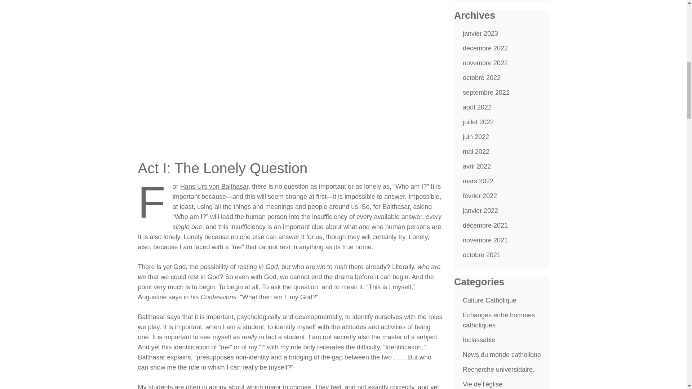  Describe the element at coordinates (476, 137) in the screenshot. I see `juin 2022` at that location.